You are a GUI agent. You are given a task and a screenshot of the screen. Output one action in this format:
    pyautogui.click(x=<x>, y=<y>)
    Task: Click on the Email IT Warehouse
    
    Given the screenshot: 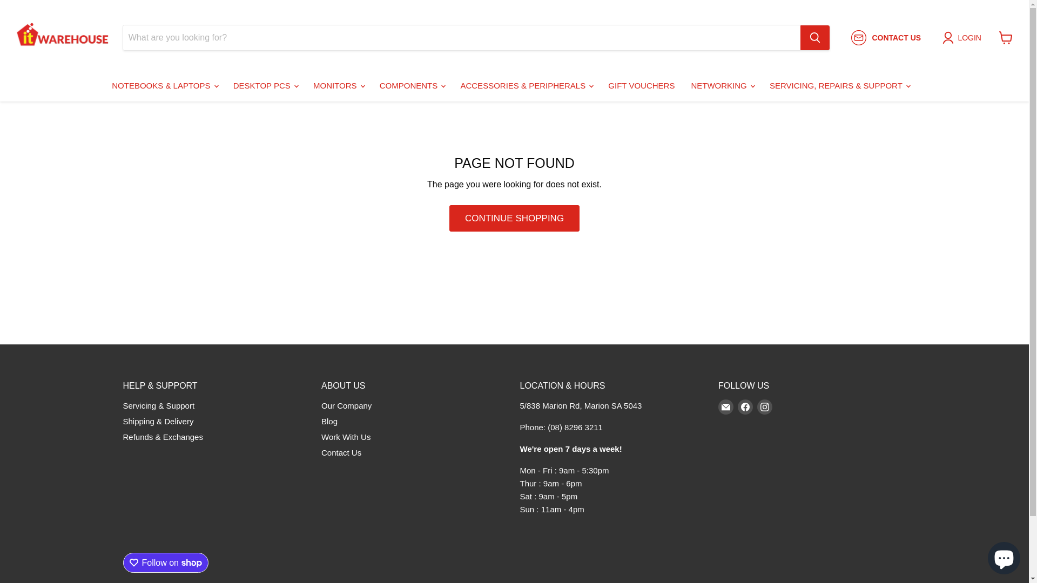 What is the action you would take?
    pyautogui.click(x=726, y=407)
    